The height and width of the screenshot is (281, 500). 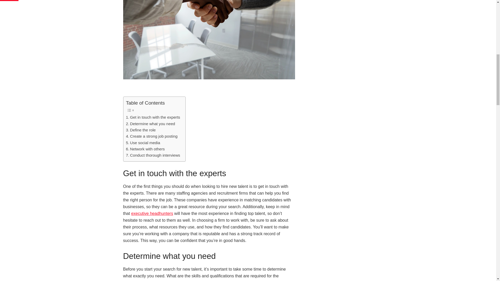 I want to click on Create a strong job posting, so click(x=152, y=136).